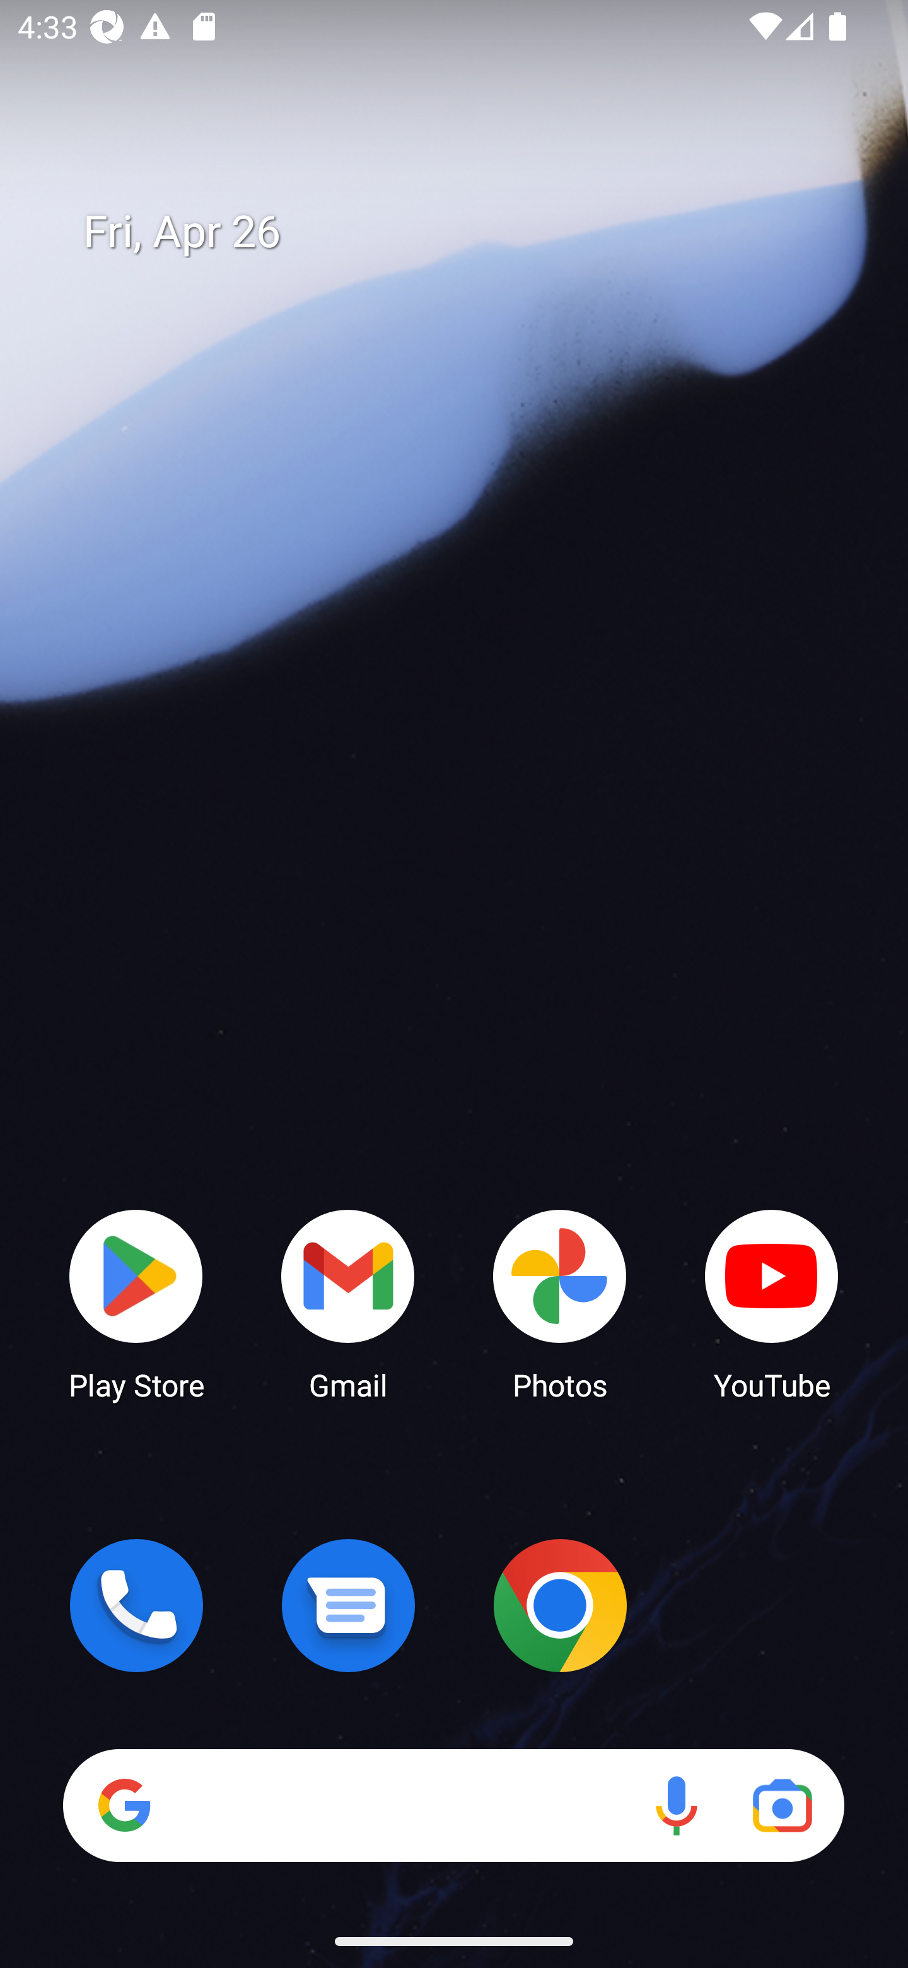 The height and width of the screenshot is (1968, 908). Describe the element at coordinates (560, 1605) in the screenshot. I see `Chrome` at that location.